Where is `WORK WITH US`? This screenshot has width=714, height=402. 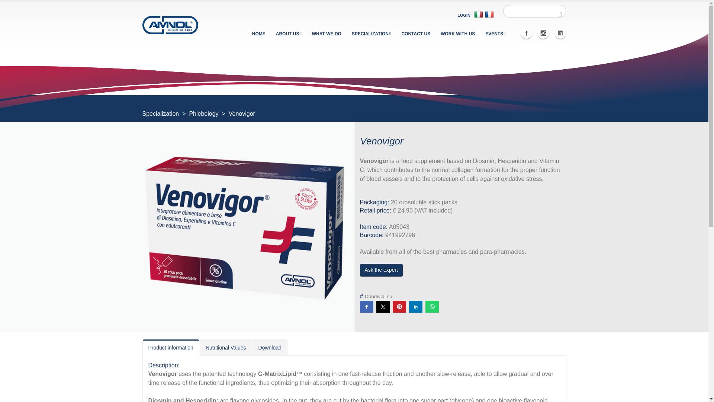
WORK WITH US is located at coordinates (457, 34).